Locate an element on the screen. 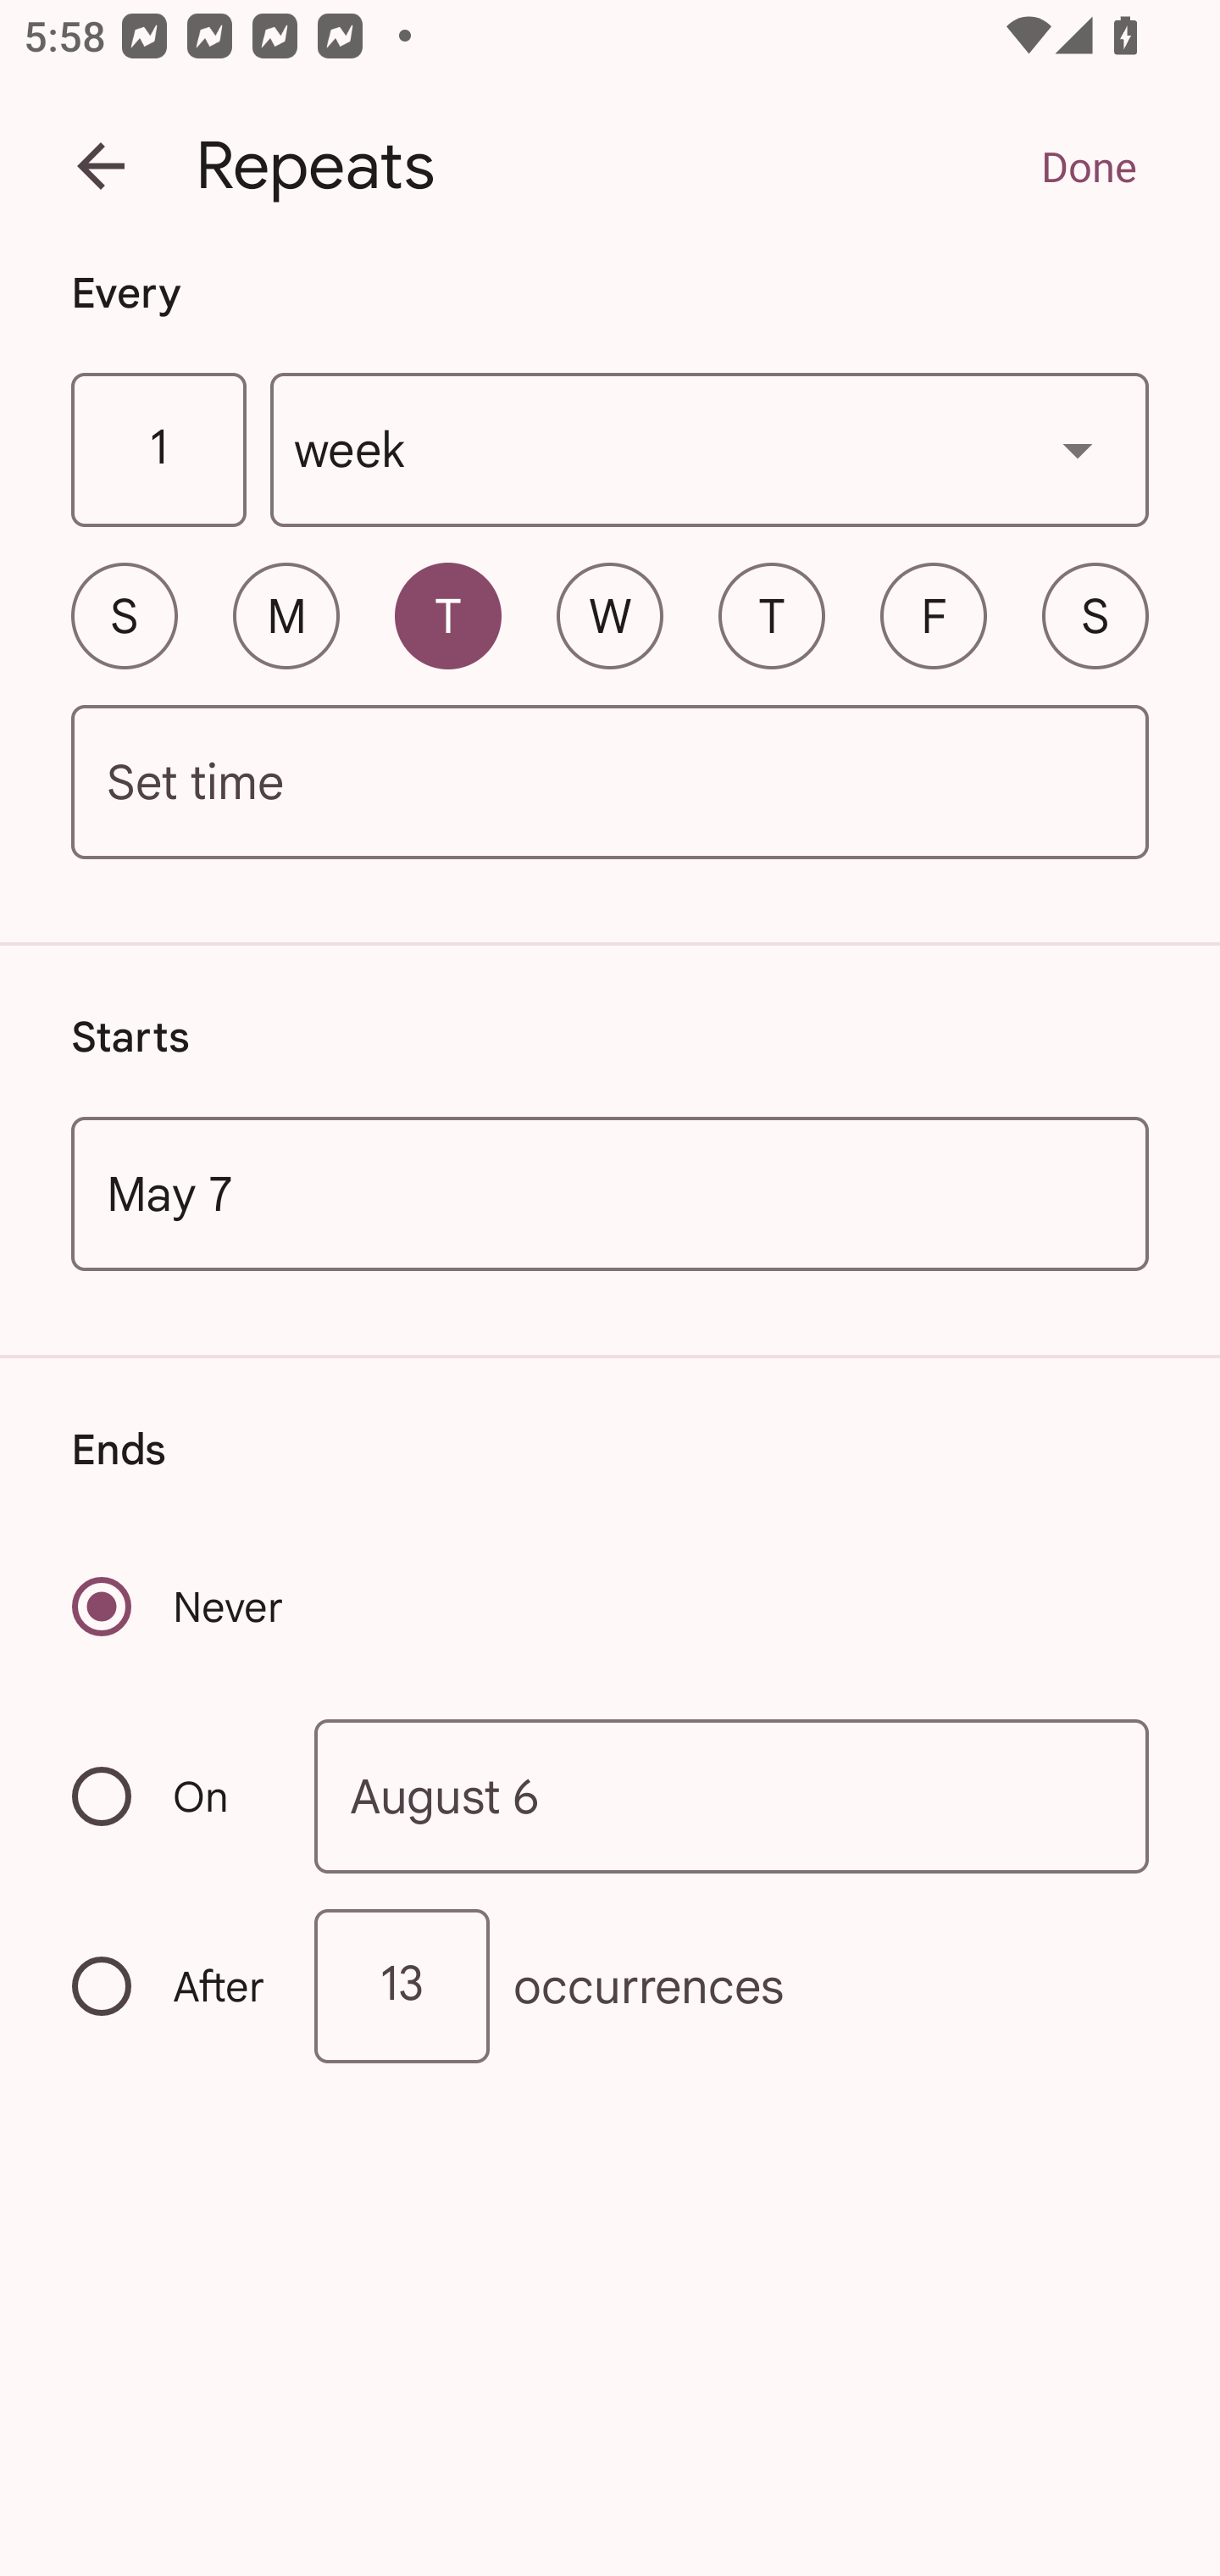  week is located at coordinates (710, 451).